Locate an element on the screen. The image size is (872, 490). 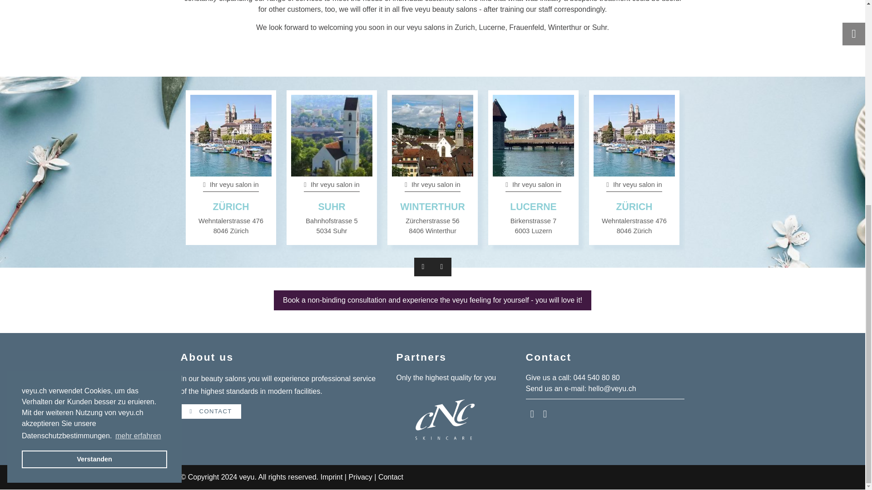
Verstanden is located at coordinates (94, 110).